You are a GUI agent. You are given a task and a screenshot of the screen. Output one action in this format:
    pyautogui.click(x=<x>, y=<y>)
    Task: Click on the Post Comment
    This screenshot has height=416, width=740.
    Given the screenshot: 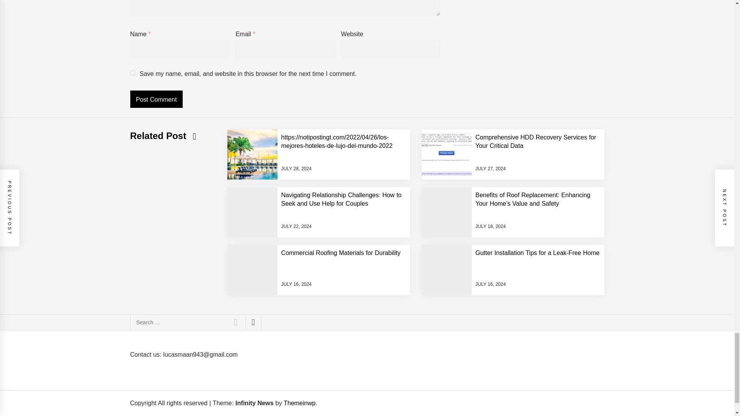 What is the action you would take?
    pyautogui.click(x=156, y=99)
    